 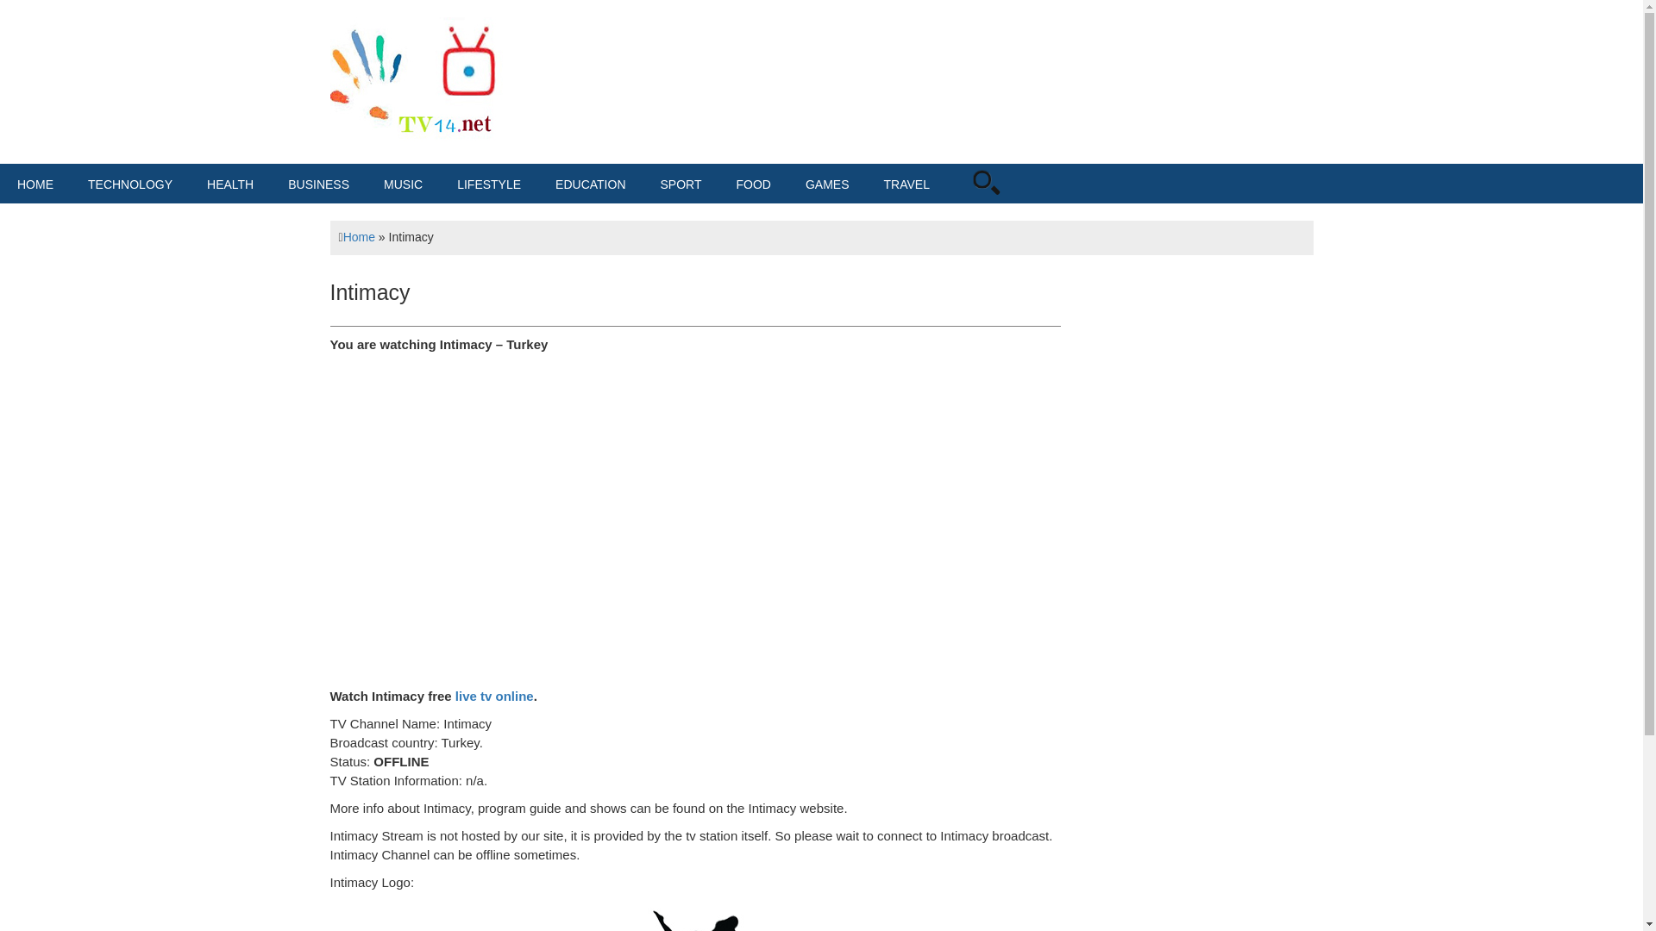 I want to click on FOOD, so click(x=753, y=184).